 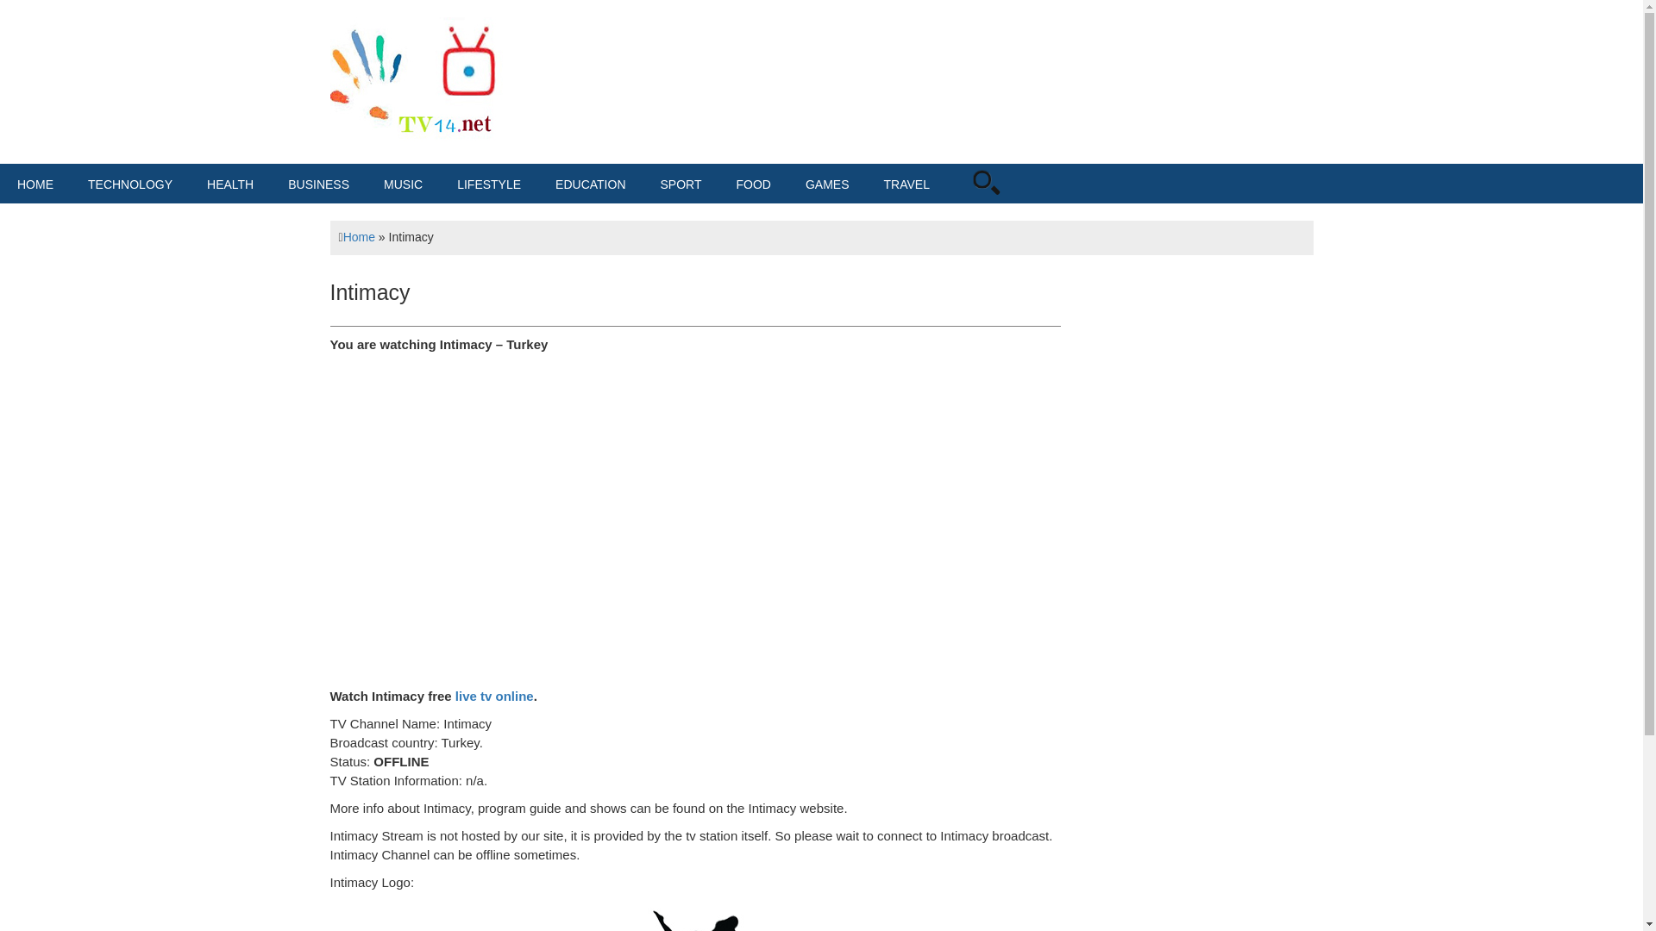 I want to click on FOOD, so click(x=753, y=184).